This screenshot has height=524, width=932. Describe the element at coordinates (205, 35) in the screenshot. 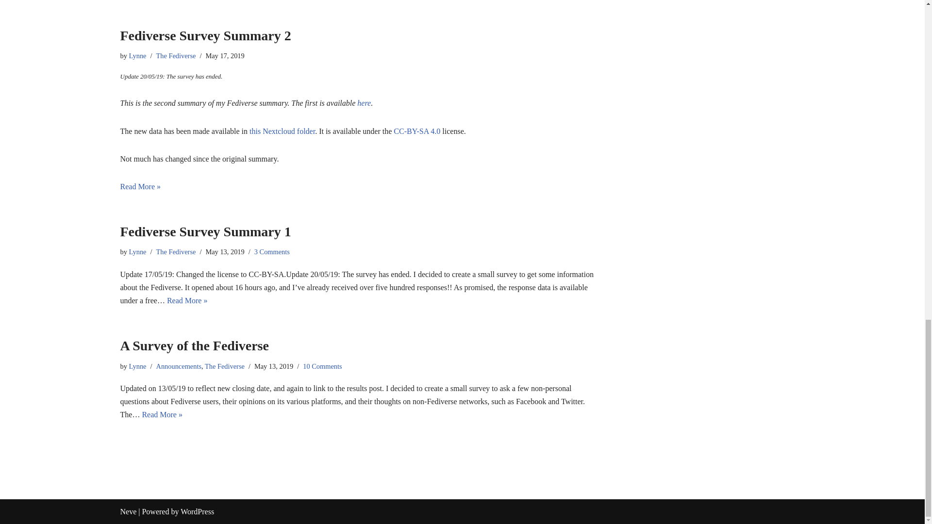

I see `Fediverse Survey Summary 2` at that location.